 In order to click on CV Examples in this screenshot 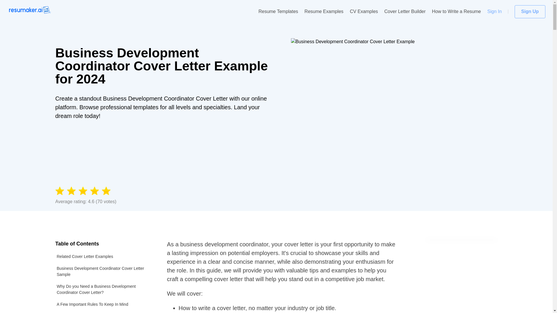, I will do `click(364, 12)`.